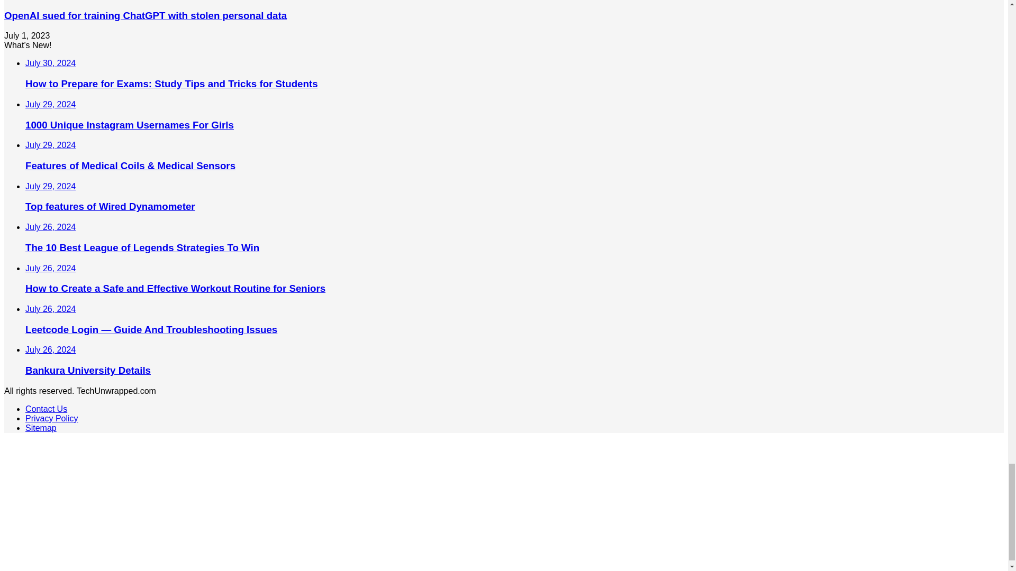 This screenshot has height=571, width=1016. Describe the element at coordinates (46, 408) in the screenshot. I see `Contact Us` at that location.